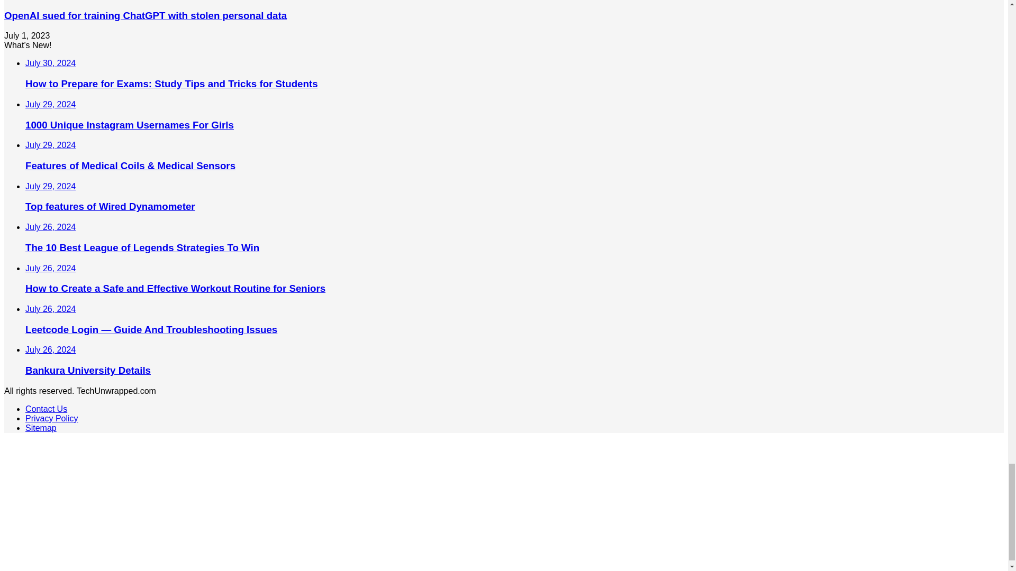 This screenshot has height=571, width=1016. Describe the element at coordinates (46, 408) in the screenshot. I see `Contact Us` at that location.